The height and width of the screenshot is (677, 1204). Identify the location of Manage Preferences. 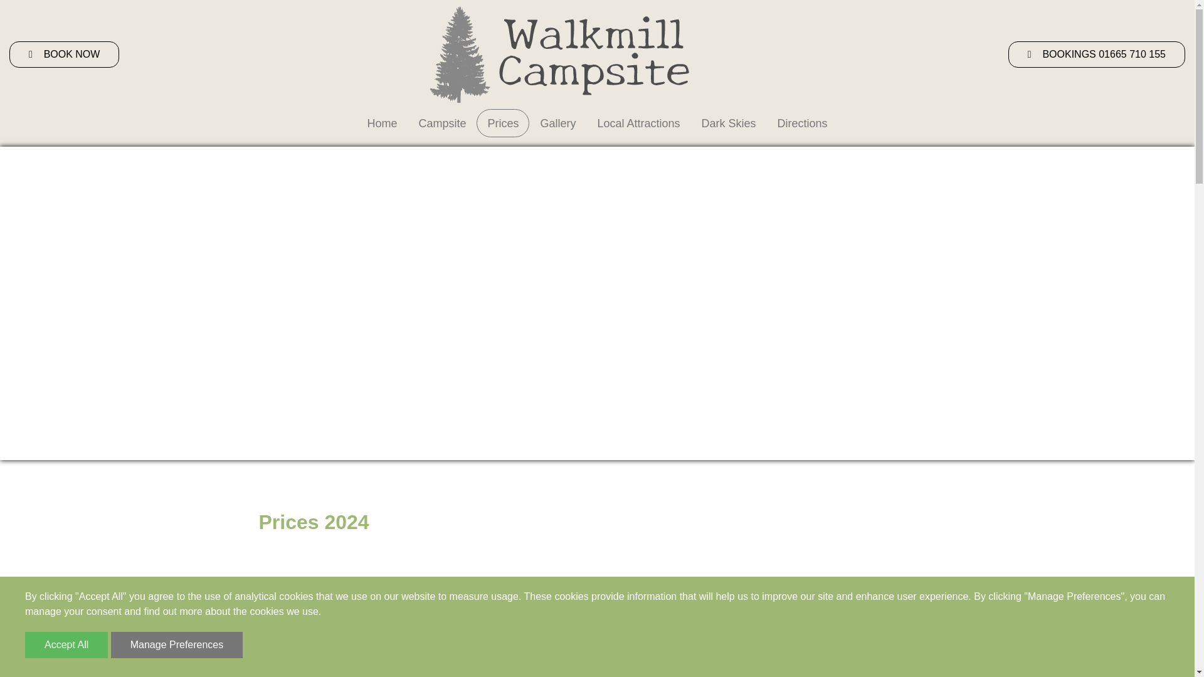
(177, 644).